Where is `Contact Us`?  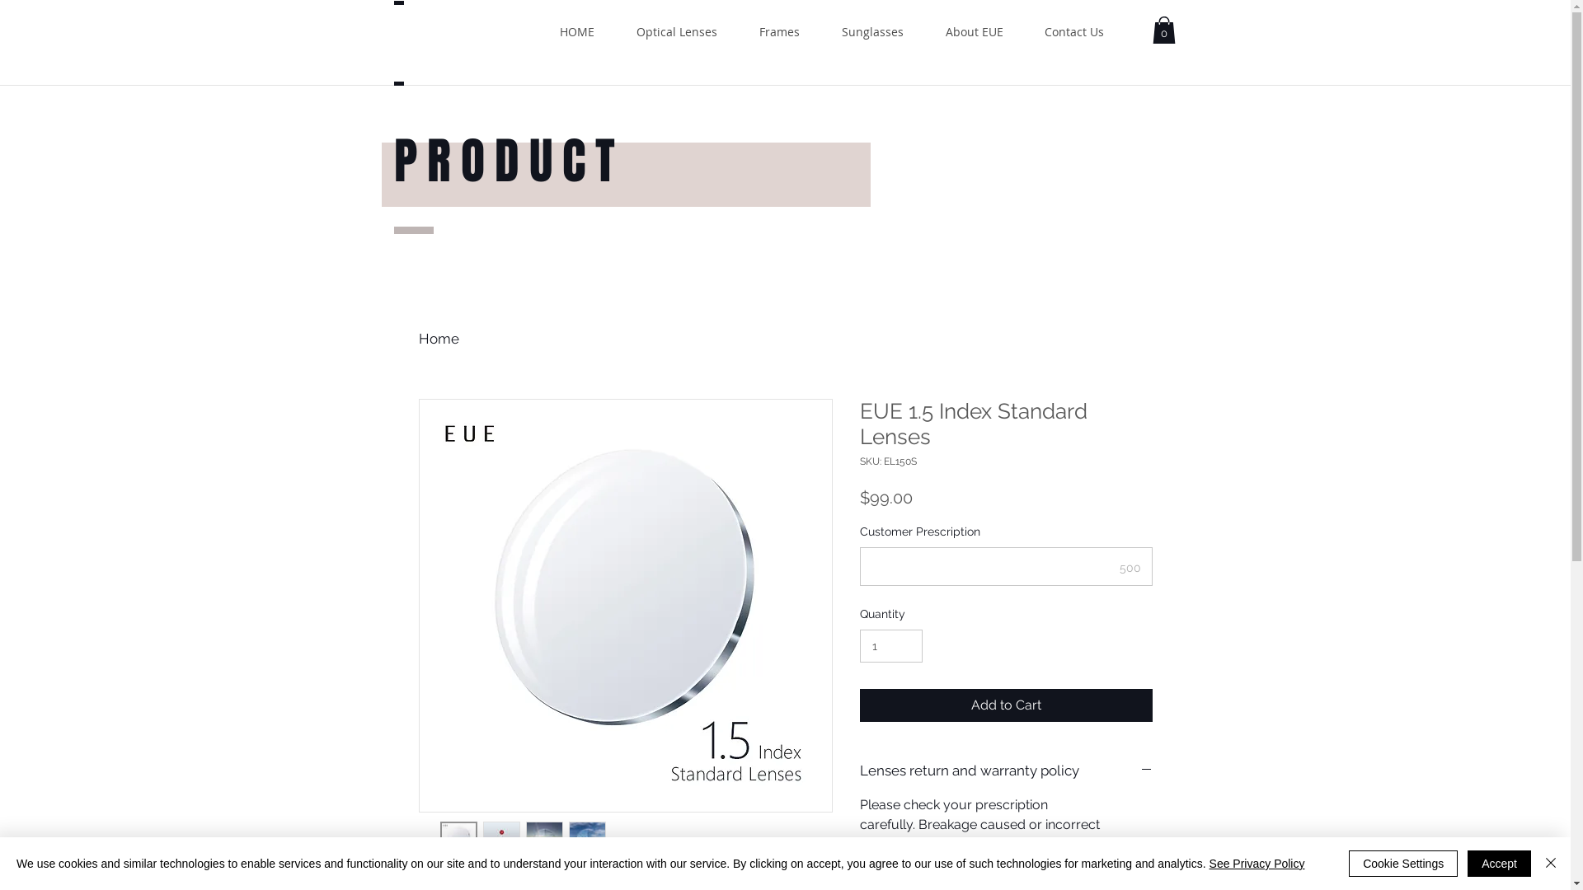 Contact Us is located at coordinates (1074, 31).